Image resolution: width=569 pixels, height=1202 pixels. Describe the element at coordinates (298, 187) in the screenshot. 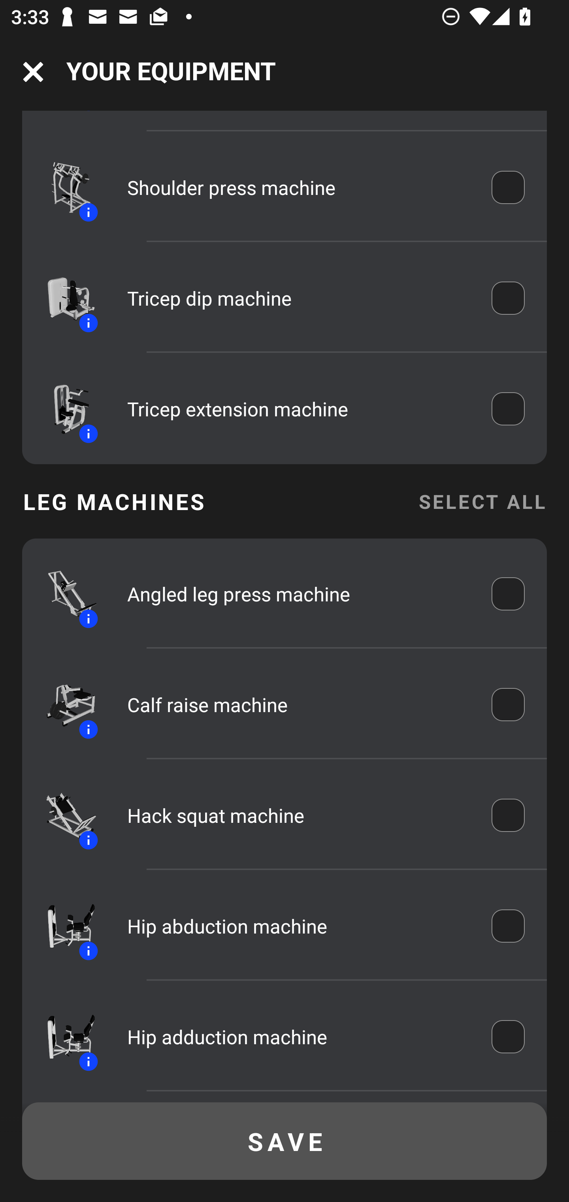

I see `Shoulder press machine` at that location.